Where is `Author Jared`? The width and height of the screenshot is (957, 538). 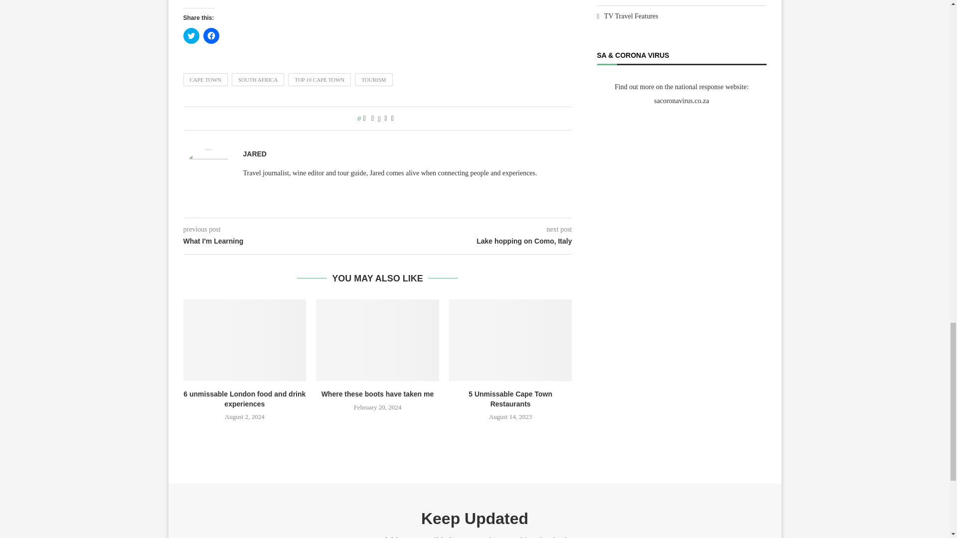 Author Jared is located at coordinates (255, 154).